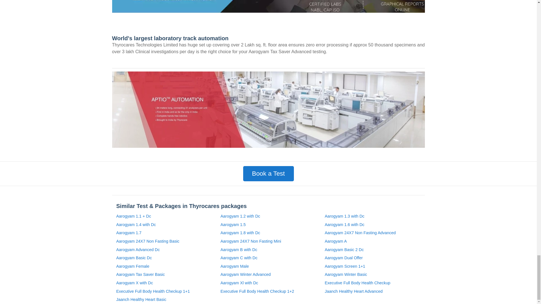 The height and width of the screenshot is (304, 541). I want to click on Aarogyam Male, so click(234, 267).